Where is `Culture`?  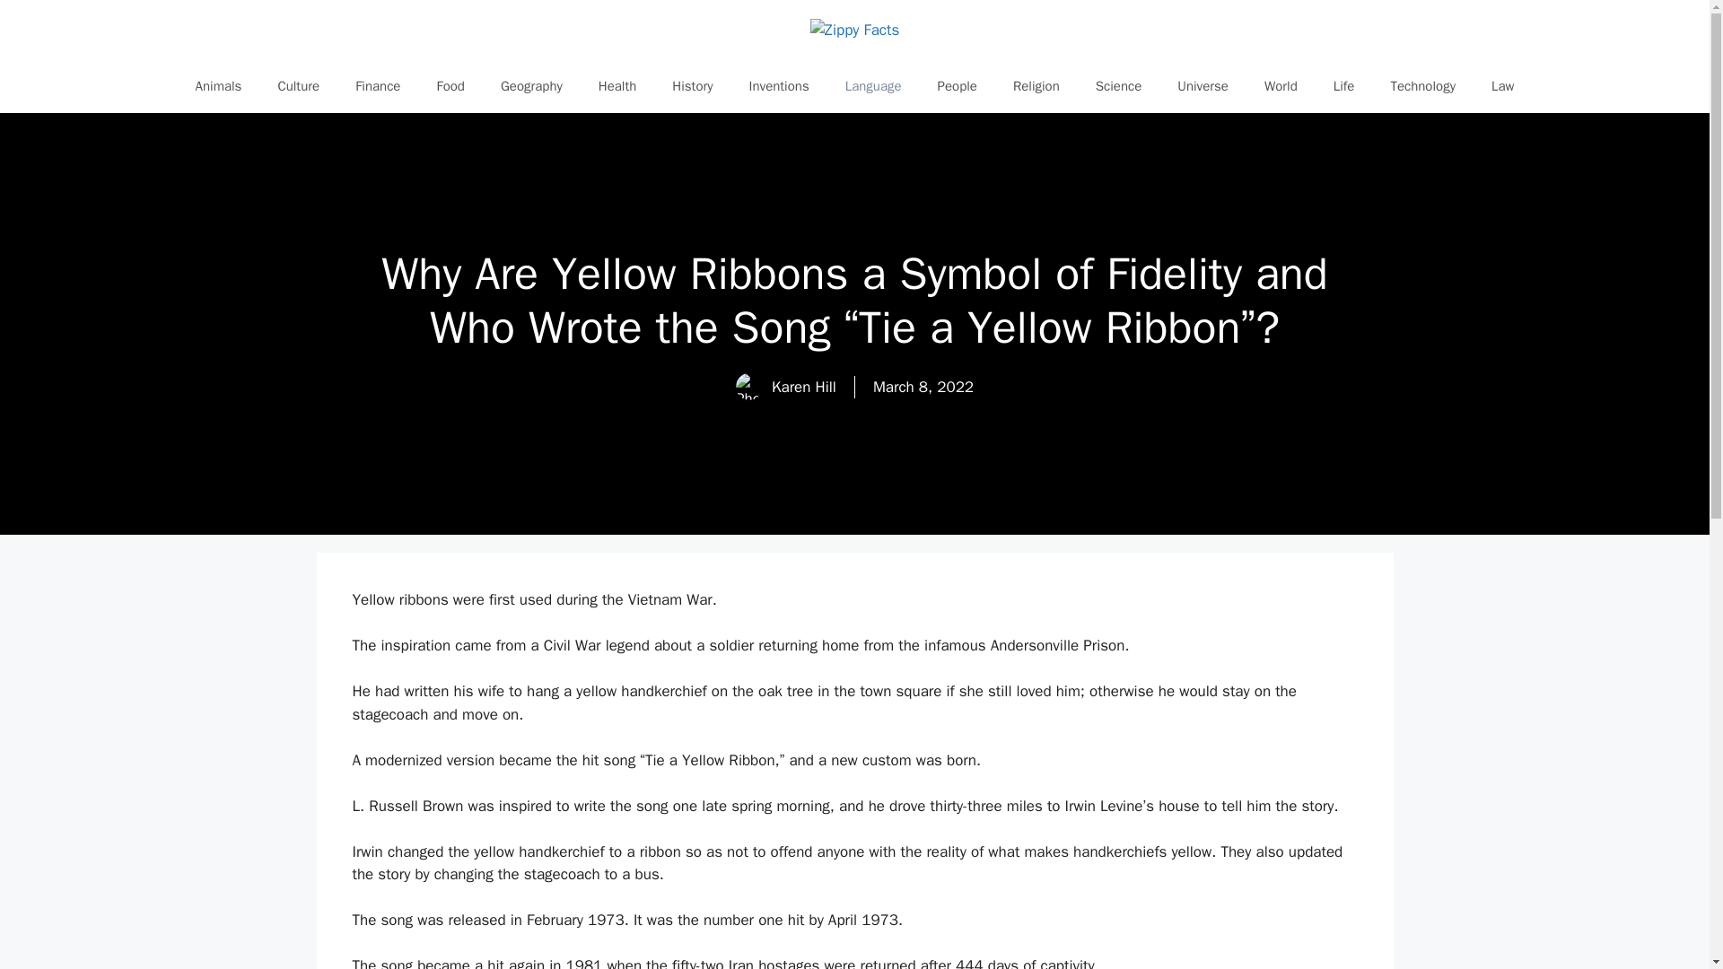
Culture is located at coordinates (298, 86).